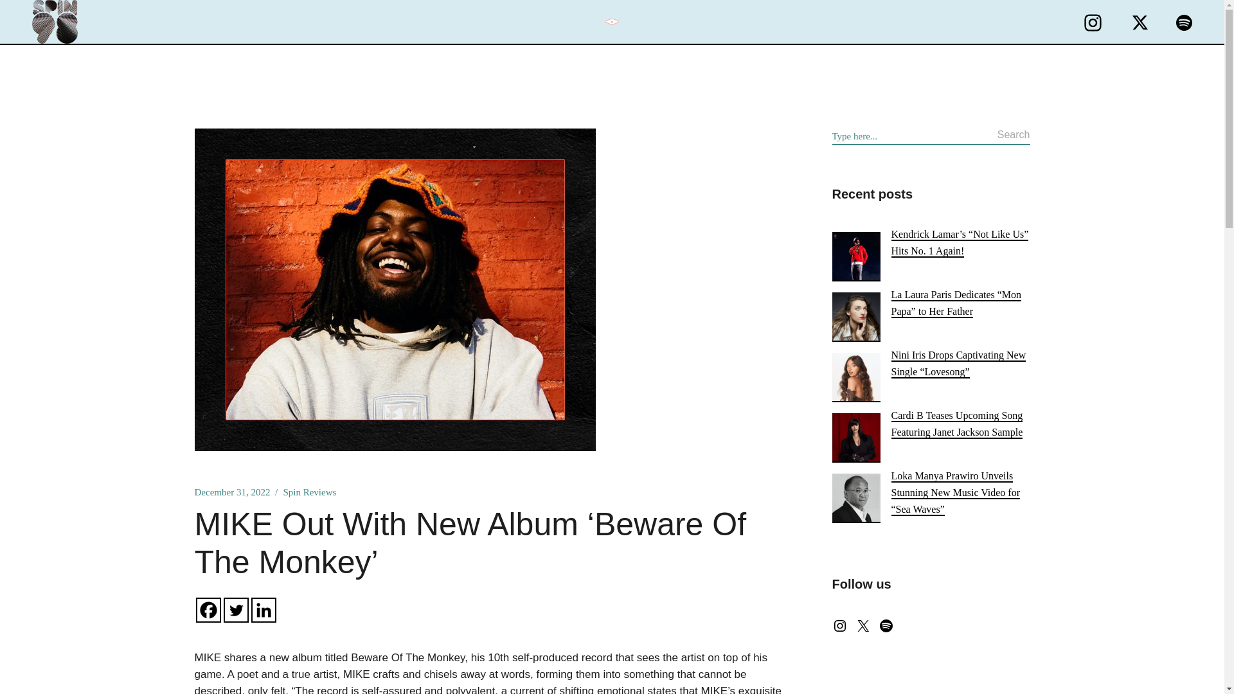  Describe the element at coordinates (231, 492) in the screenshot. I see `December 31, 2022` at that location.